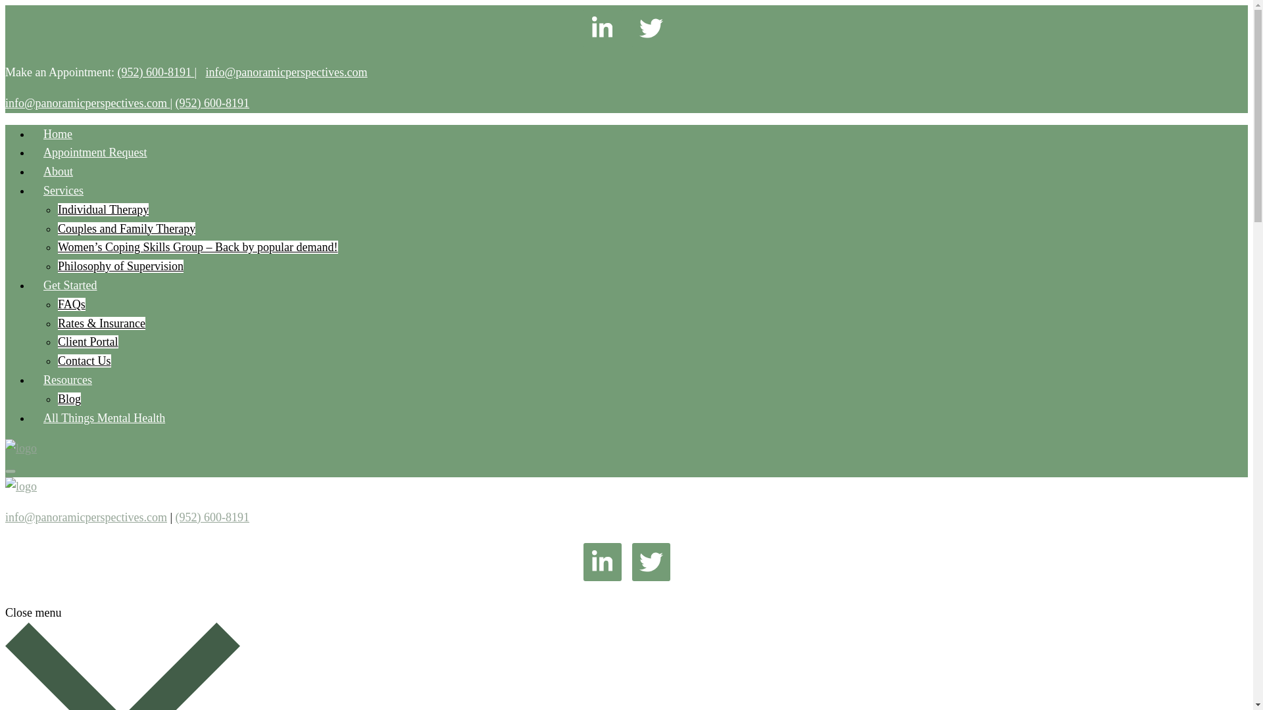 This screenshot has width=1263, height=710. What do you see at coordinates (88, 342) in the screenshot?
I see `Client Portal` at bounding box center [88, 342].